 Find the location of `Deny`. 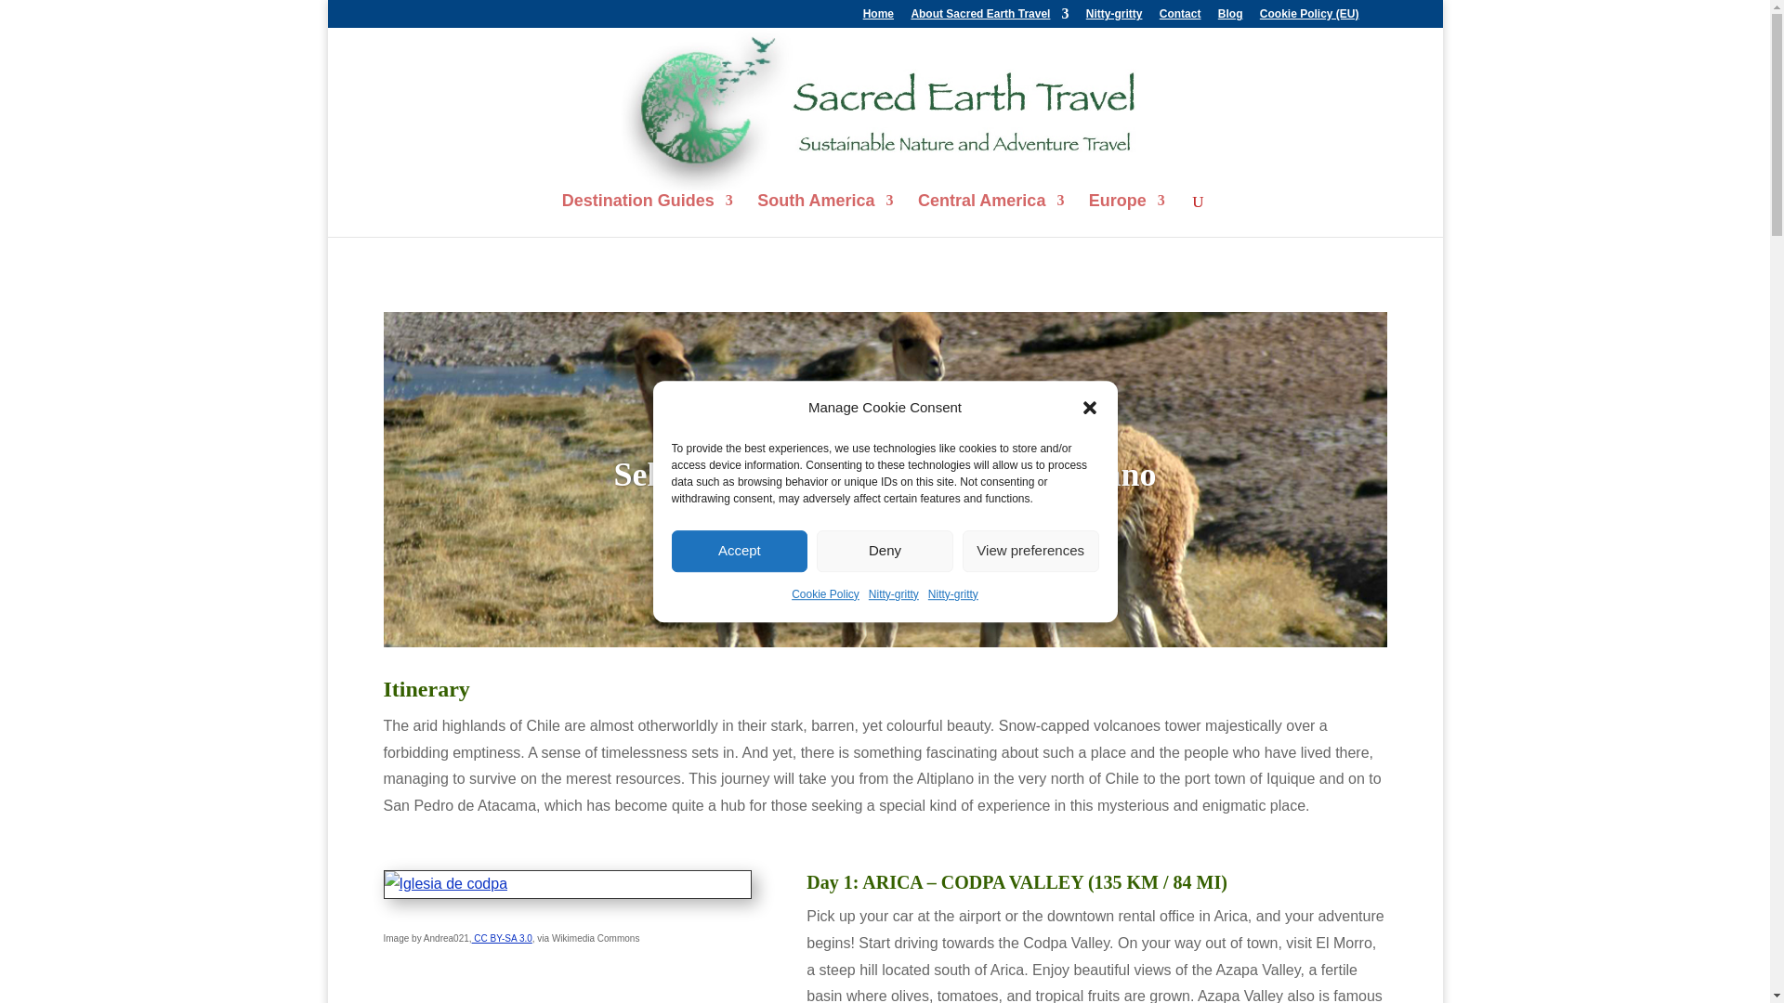

Deny is located at coordinates (885, 551).